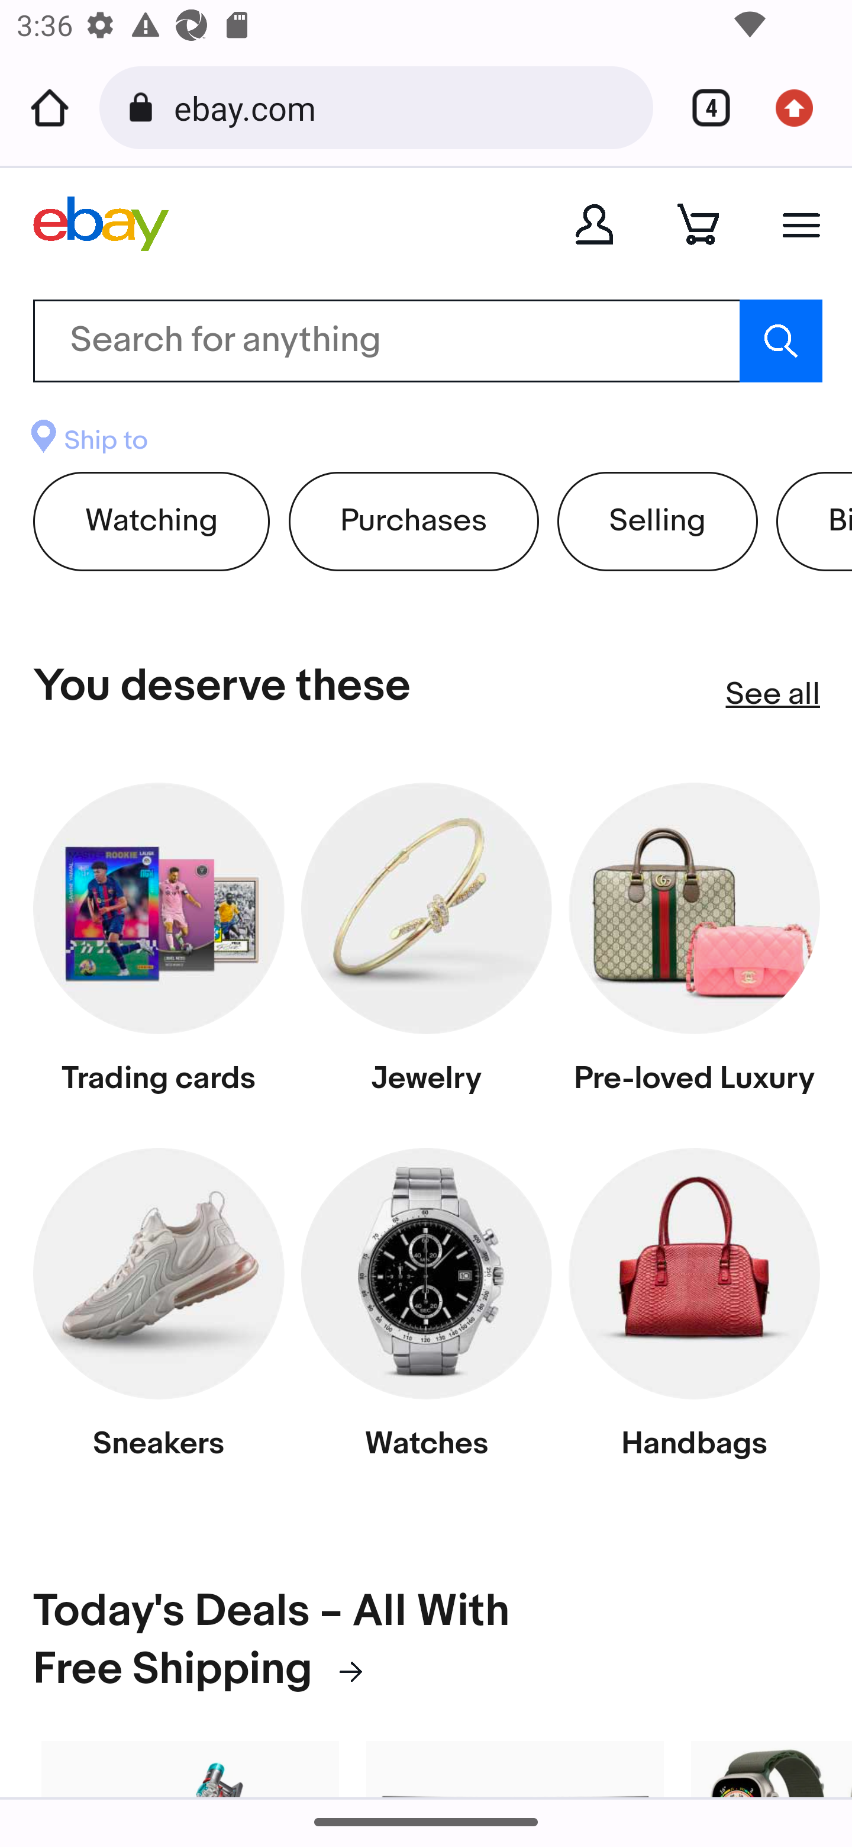 The image size is (852, 1847). Describe the element at coordinates (426, 948) in the screenshot. I see `Jewelry` at that location.